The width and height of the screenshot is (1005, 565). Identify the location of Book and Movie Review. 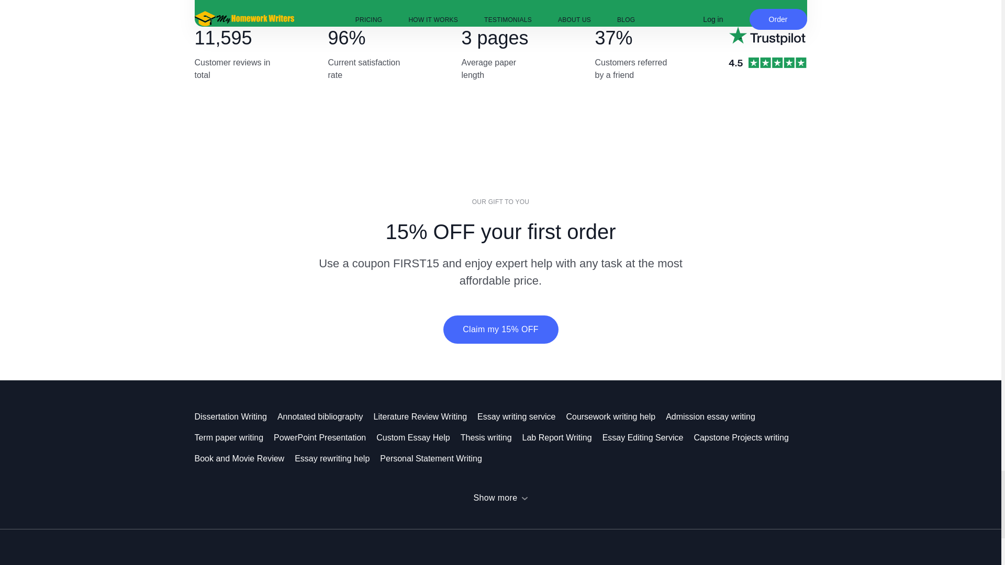
(245, 458).